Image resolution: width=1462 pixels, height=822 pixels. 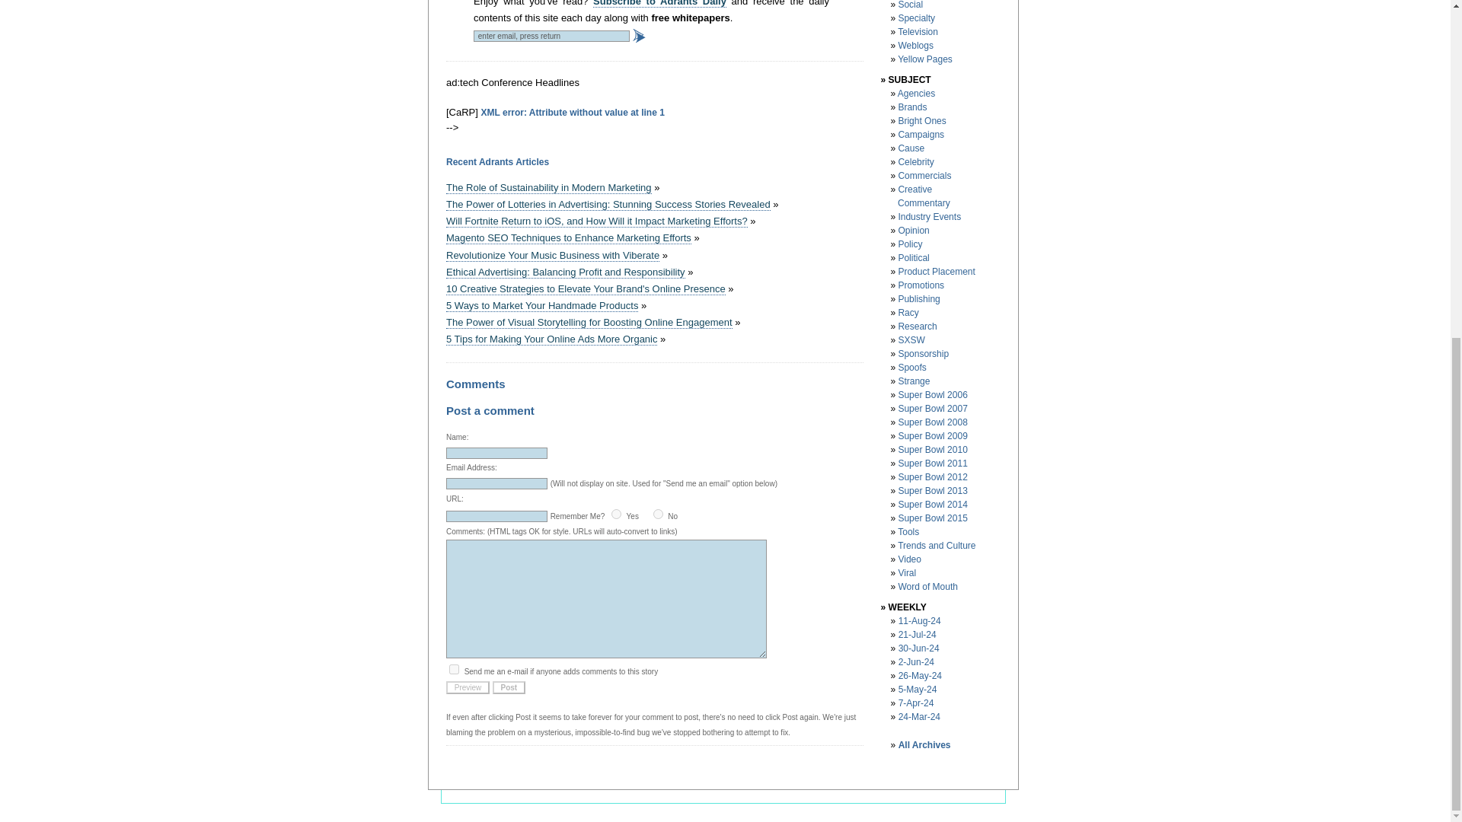 I want to click on The Role of Sustainability in Modern Marketing, so click(x=548, y=187).